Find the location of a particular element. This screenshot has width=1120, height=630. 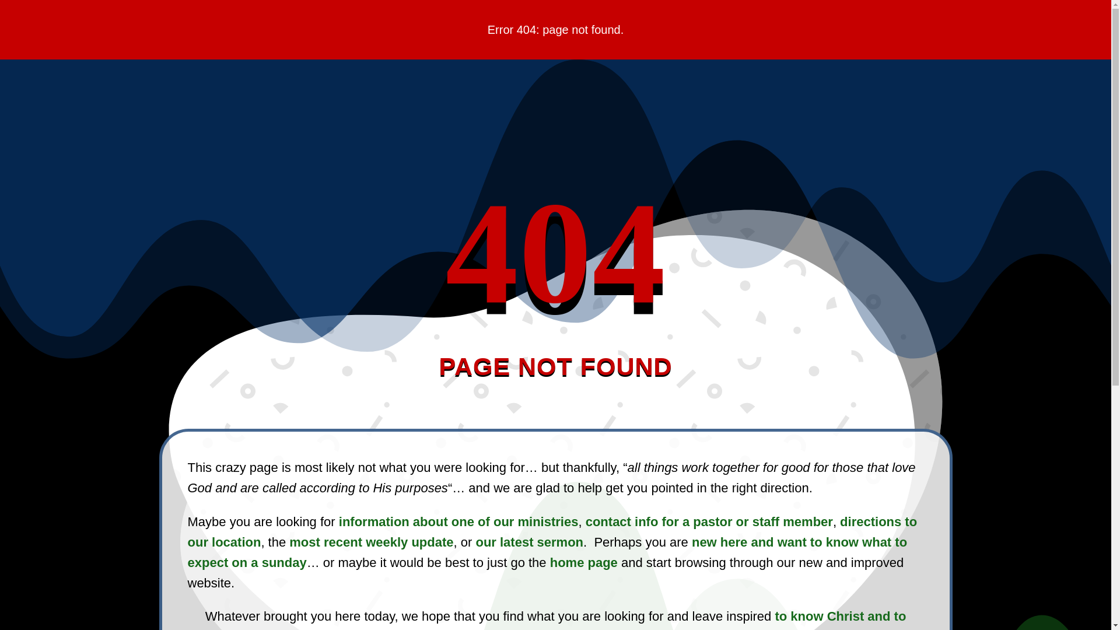

information about one of our ministries is located at coordinates (459, 521).